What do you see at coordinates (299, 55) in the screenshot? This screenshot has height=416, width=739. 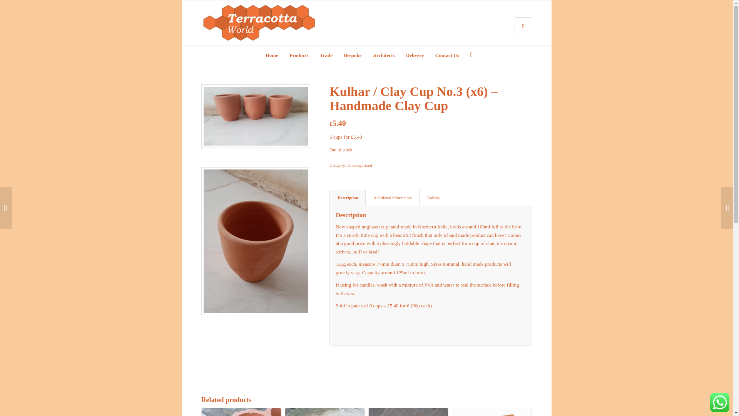 I see `Products` at bounding box center [299, 55].